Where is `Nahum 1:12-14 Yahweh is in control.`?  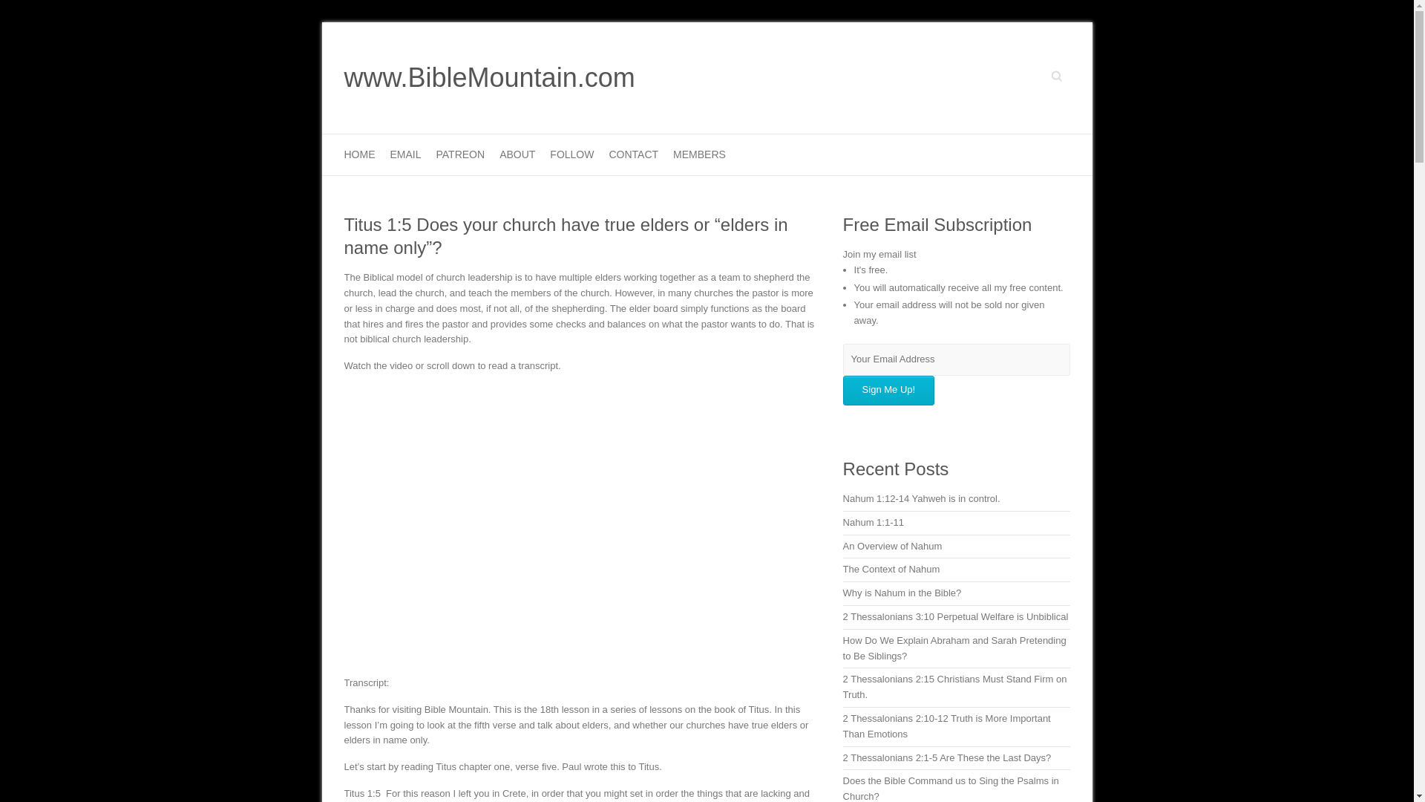
Nahum 1:12-14 Yahweh is in control. is located at coordinates (922, 499).